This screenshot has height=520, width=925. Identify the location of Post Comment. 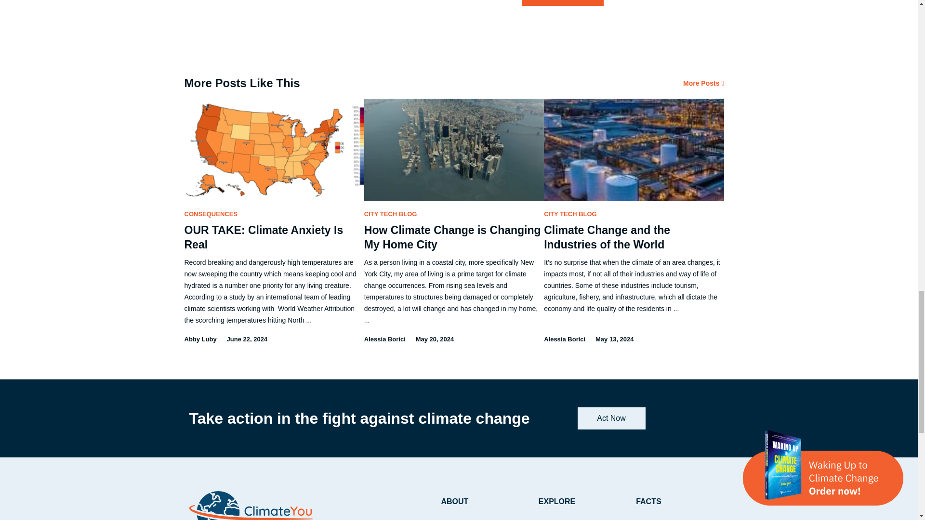
(563, 3).